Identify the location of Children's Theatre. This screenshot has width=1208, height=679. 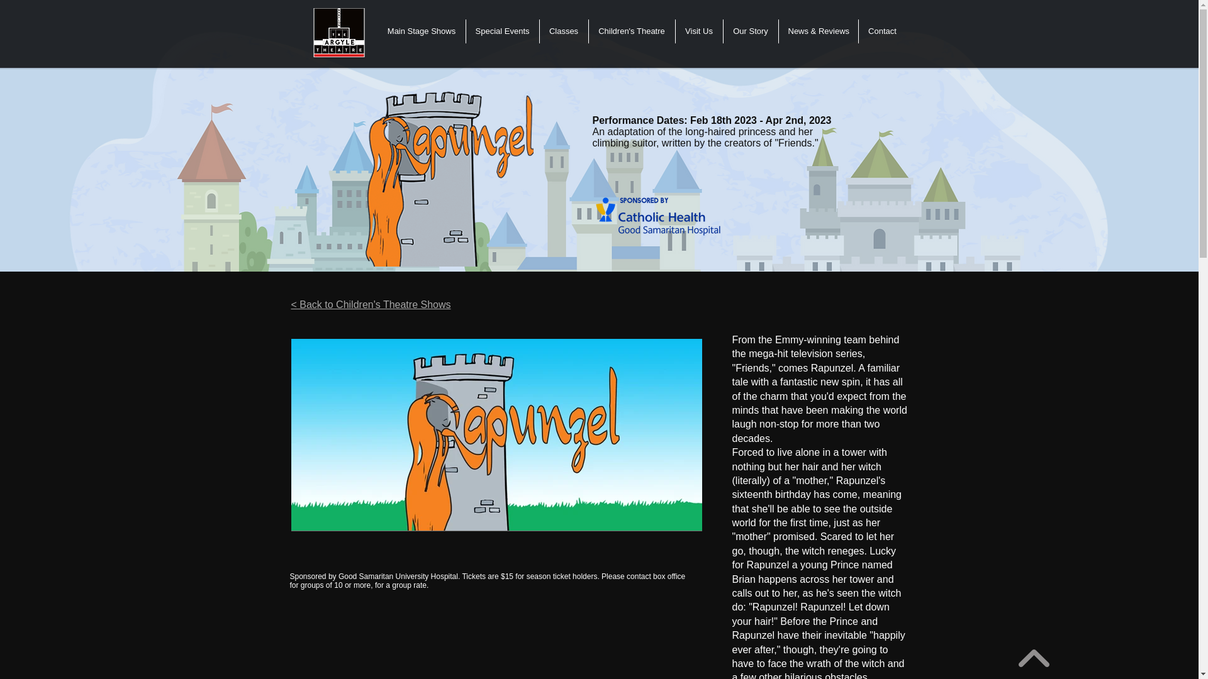
(632, 31).